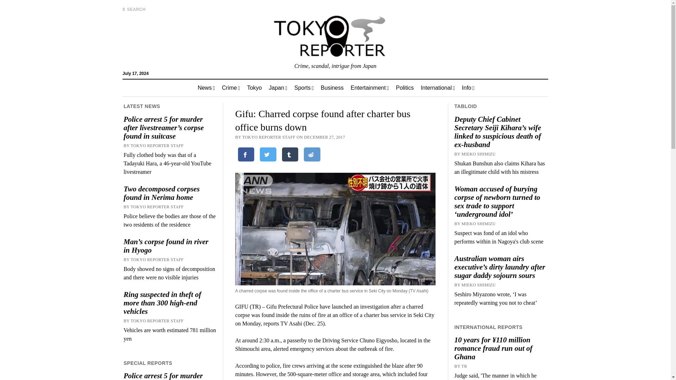 This screenshot has height=380, width=676. I want to click on Entertainment, so click(369, 88).